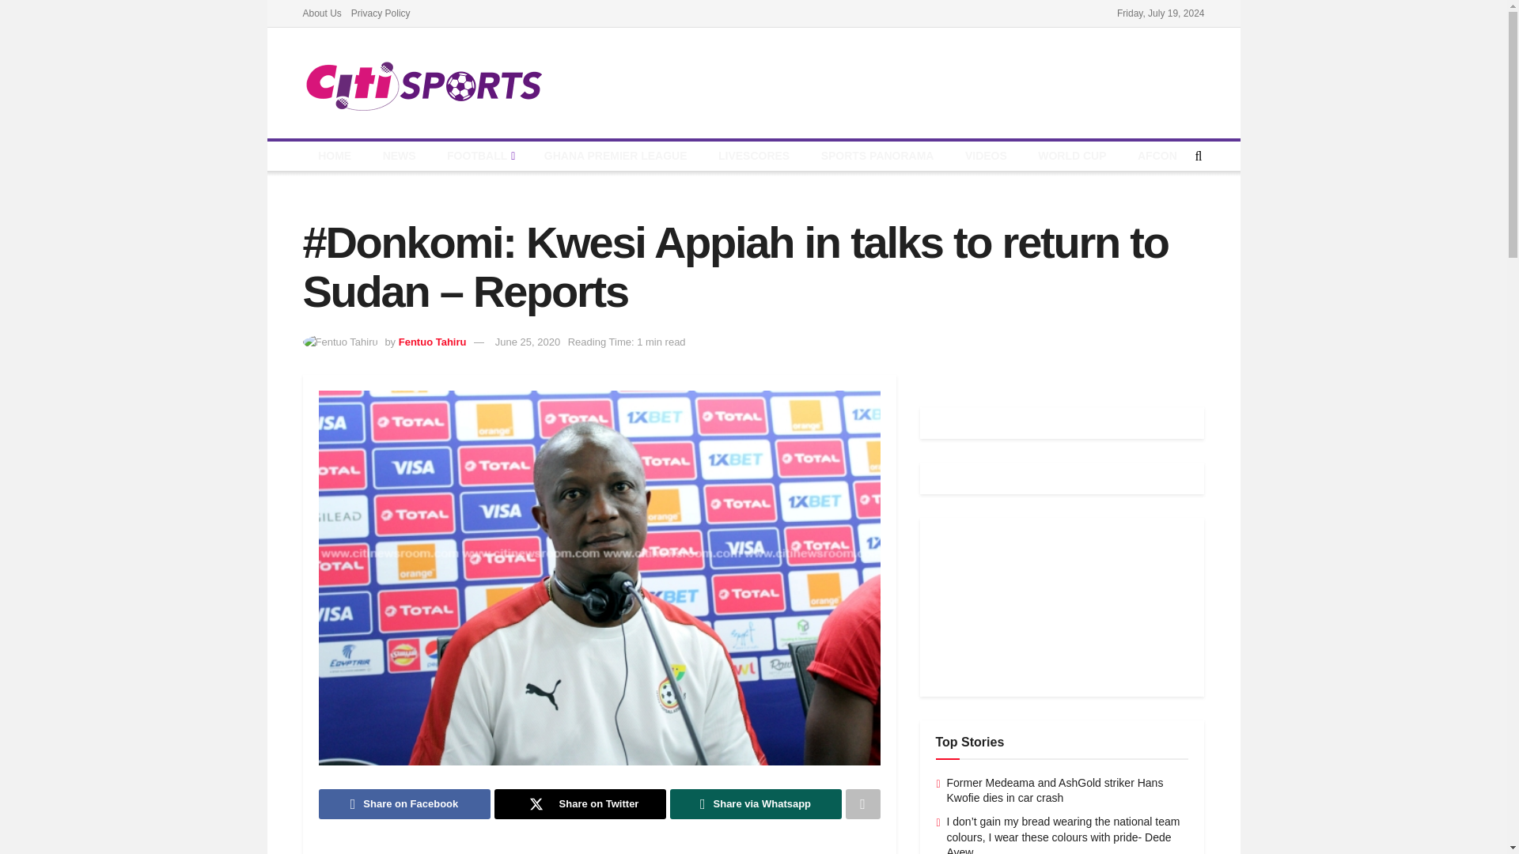 The image size is (1519, 854). Describe the element at coordinates (753, 157) in the screenshot. I see `LIVESCORES` at that location.